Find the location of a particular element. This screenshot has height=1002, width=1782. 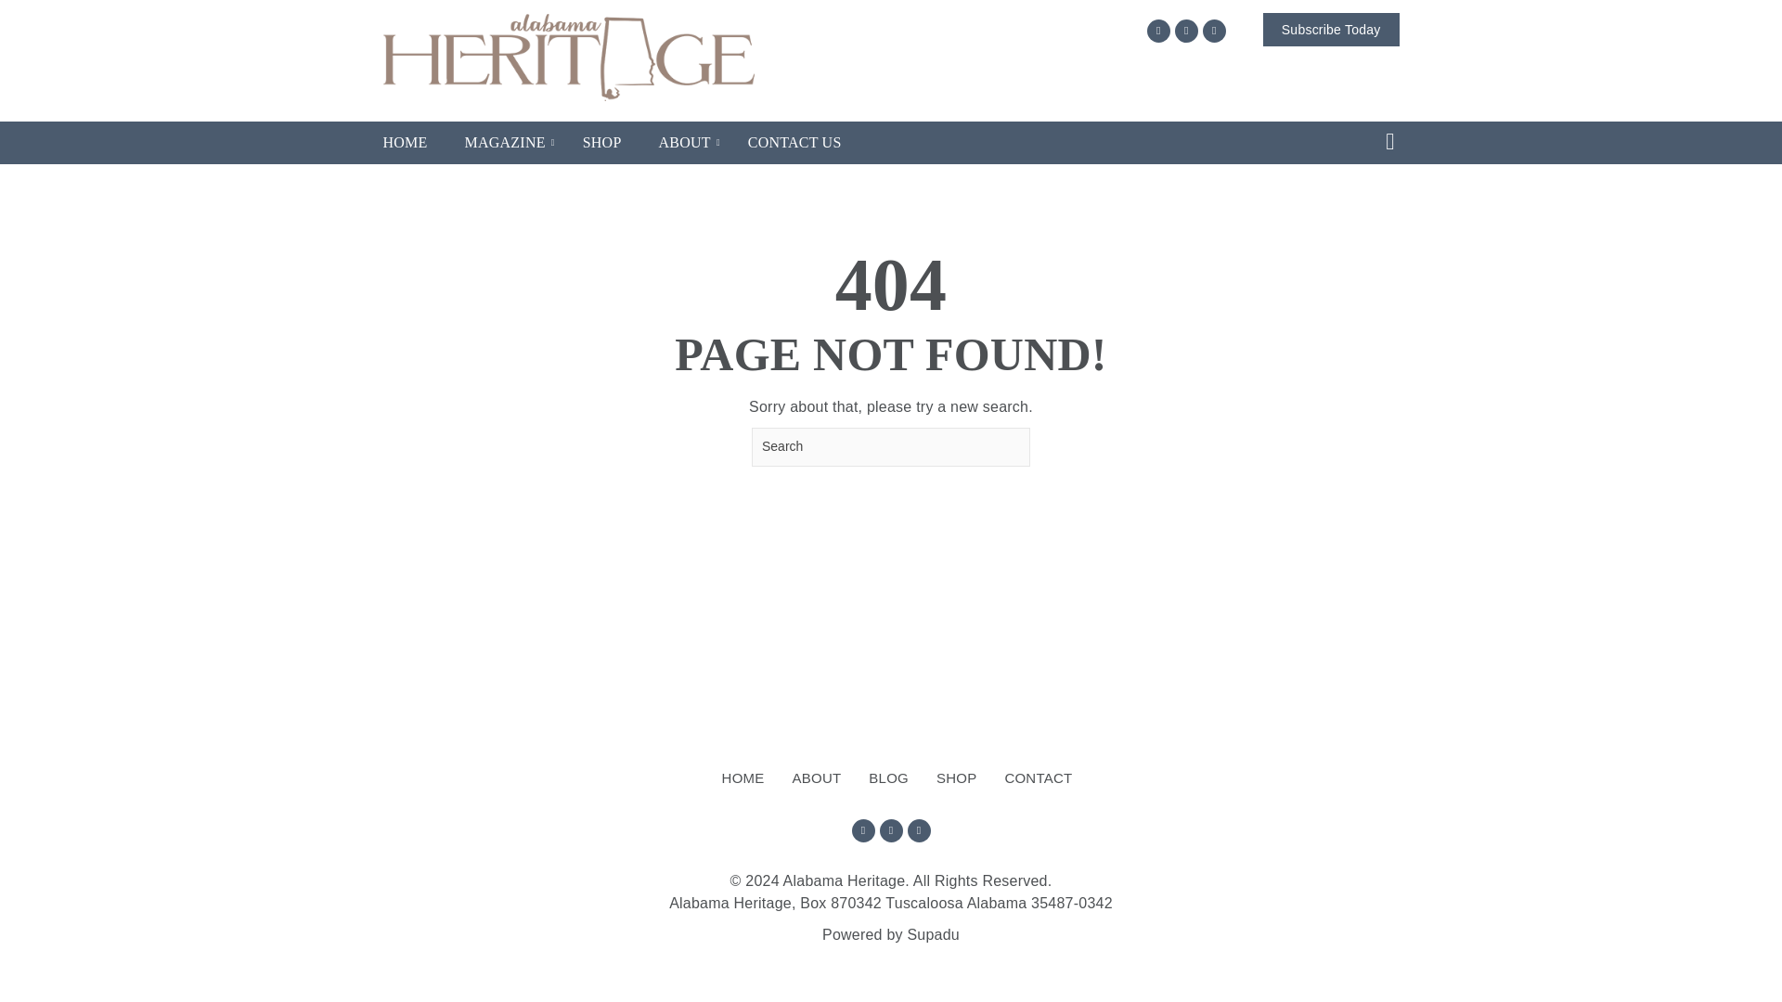

Follow us on Facebook is located at coordinates (1158, 31).